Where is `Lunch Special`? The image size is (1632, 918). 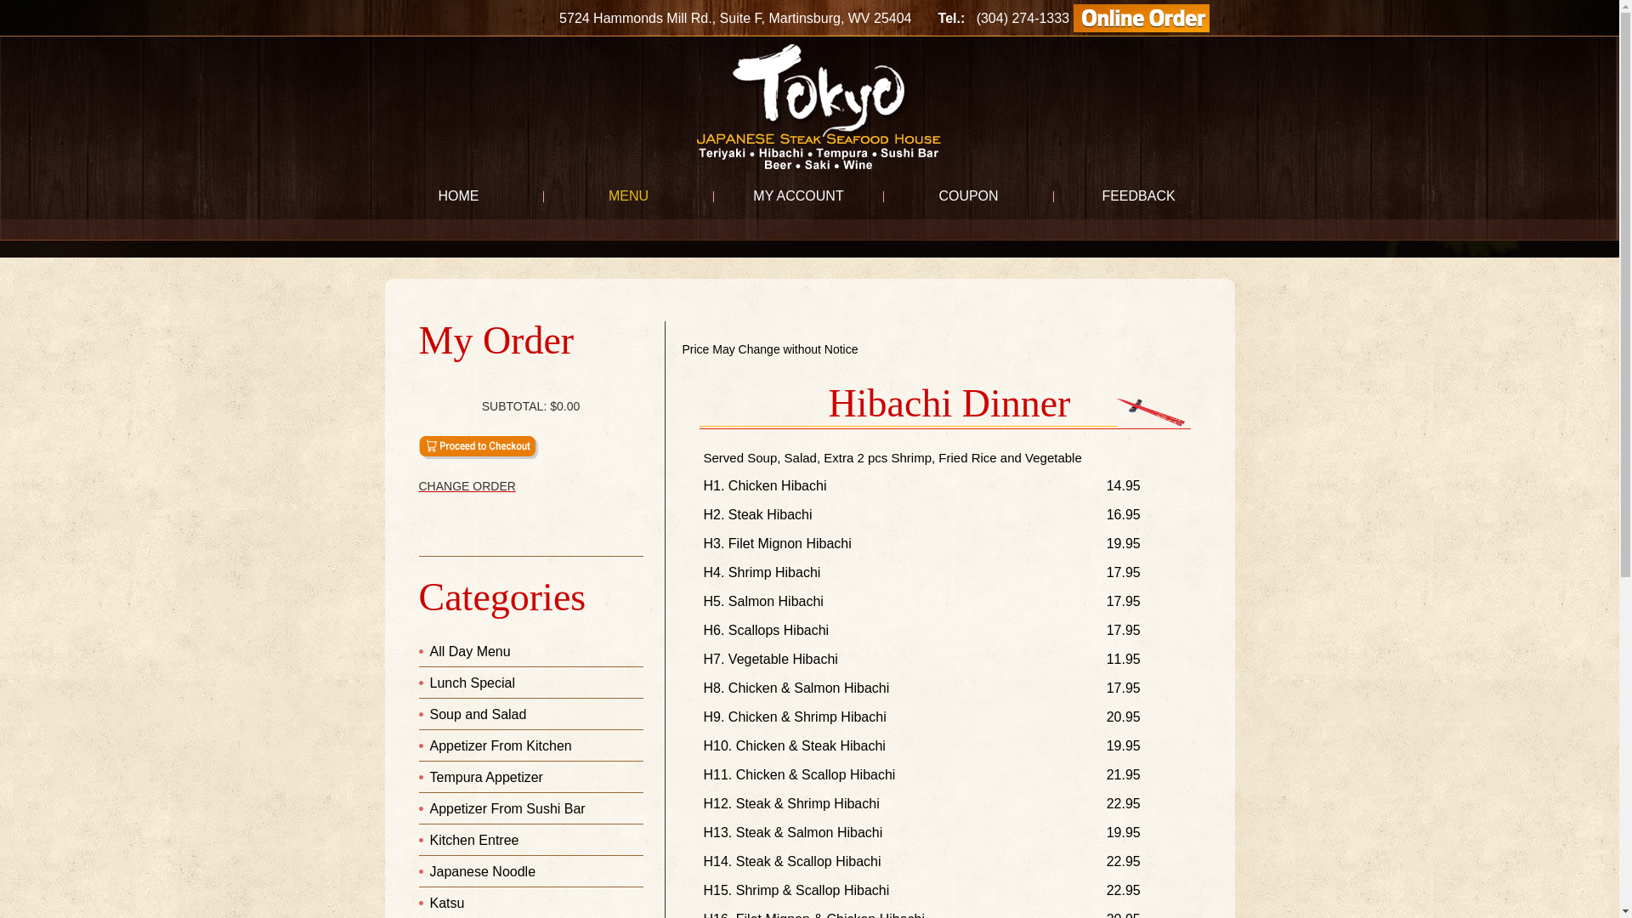
Lunch Special is located at coordinates (473, 683).